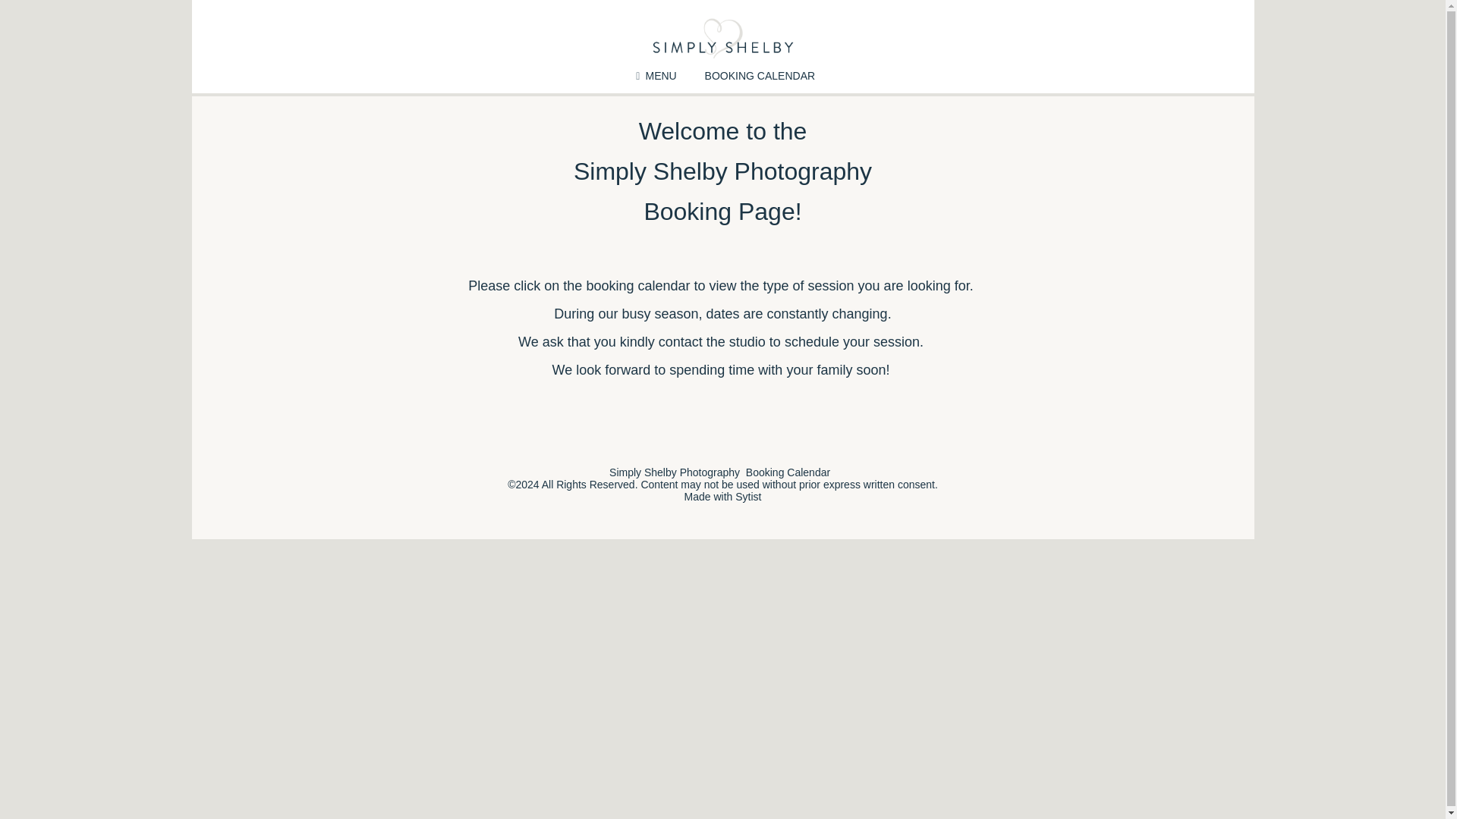  What do you see at coordinates (674, 472) in the screenshot?
I see `Simply Shelby Photography` at bounding box center [674, 472].